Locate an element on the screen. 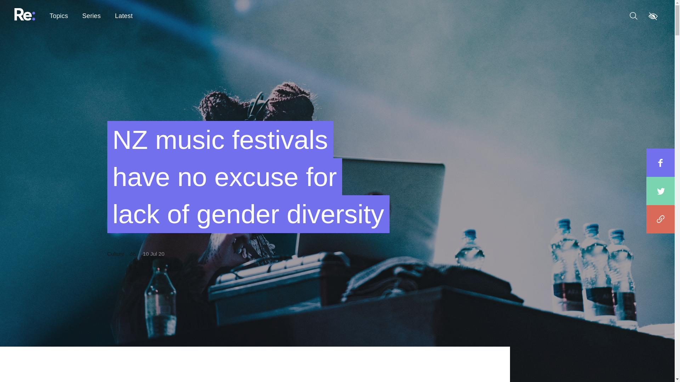  Topics is located at coordinates (59, 16).